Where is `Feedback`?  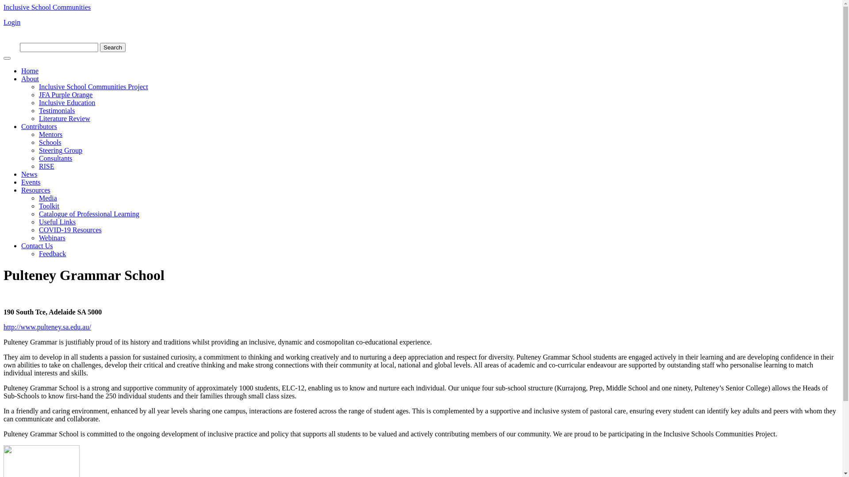
Feedback is located at coordinates (52, 254).